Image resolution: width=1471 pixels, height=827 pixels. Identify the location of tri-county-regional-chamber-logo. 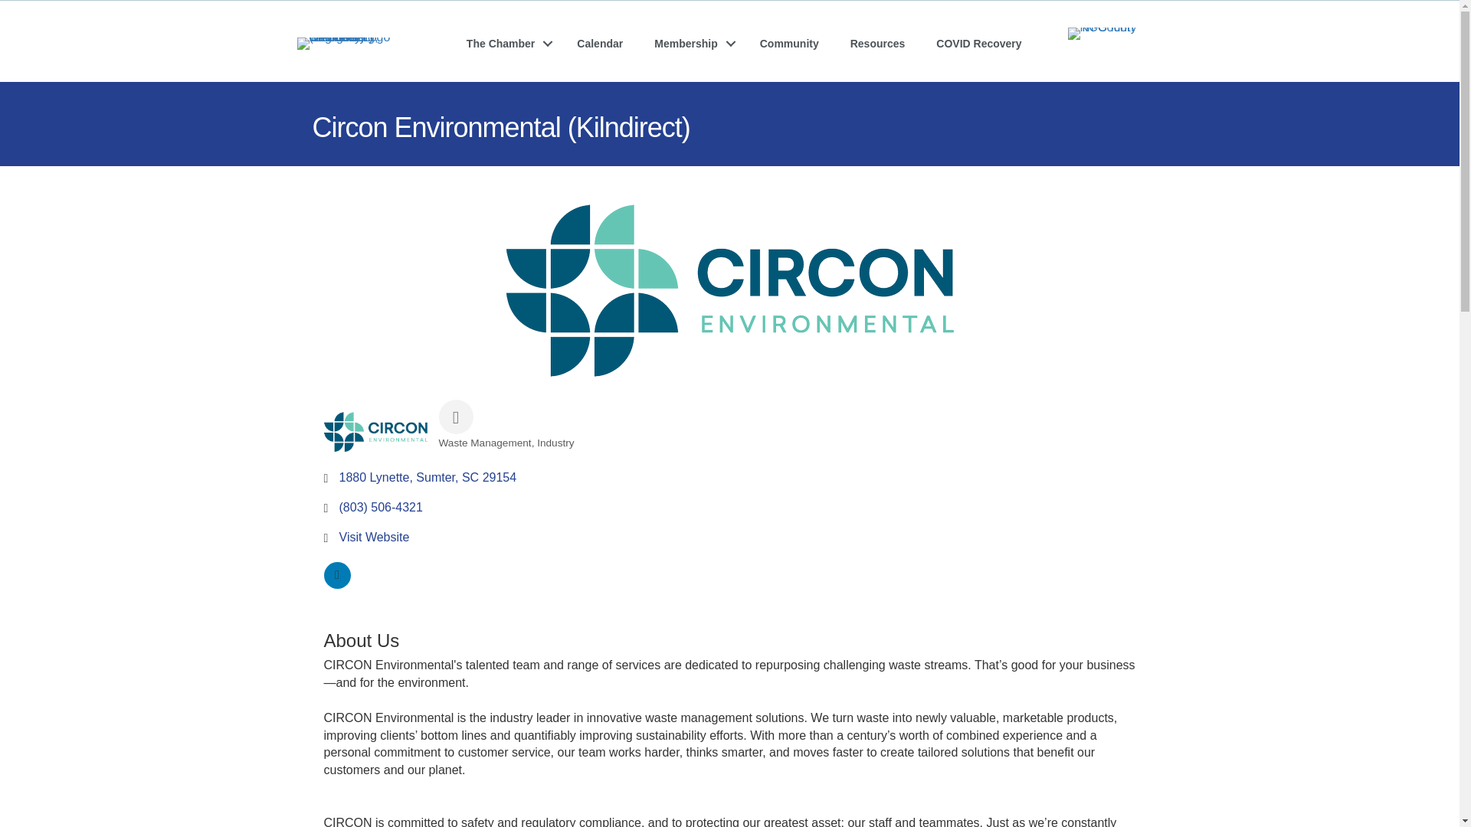
(349, 42).